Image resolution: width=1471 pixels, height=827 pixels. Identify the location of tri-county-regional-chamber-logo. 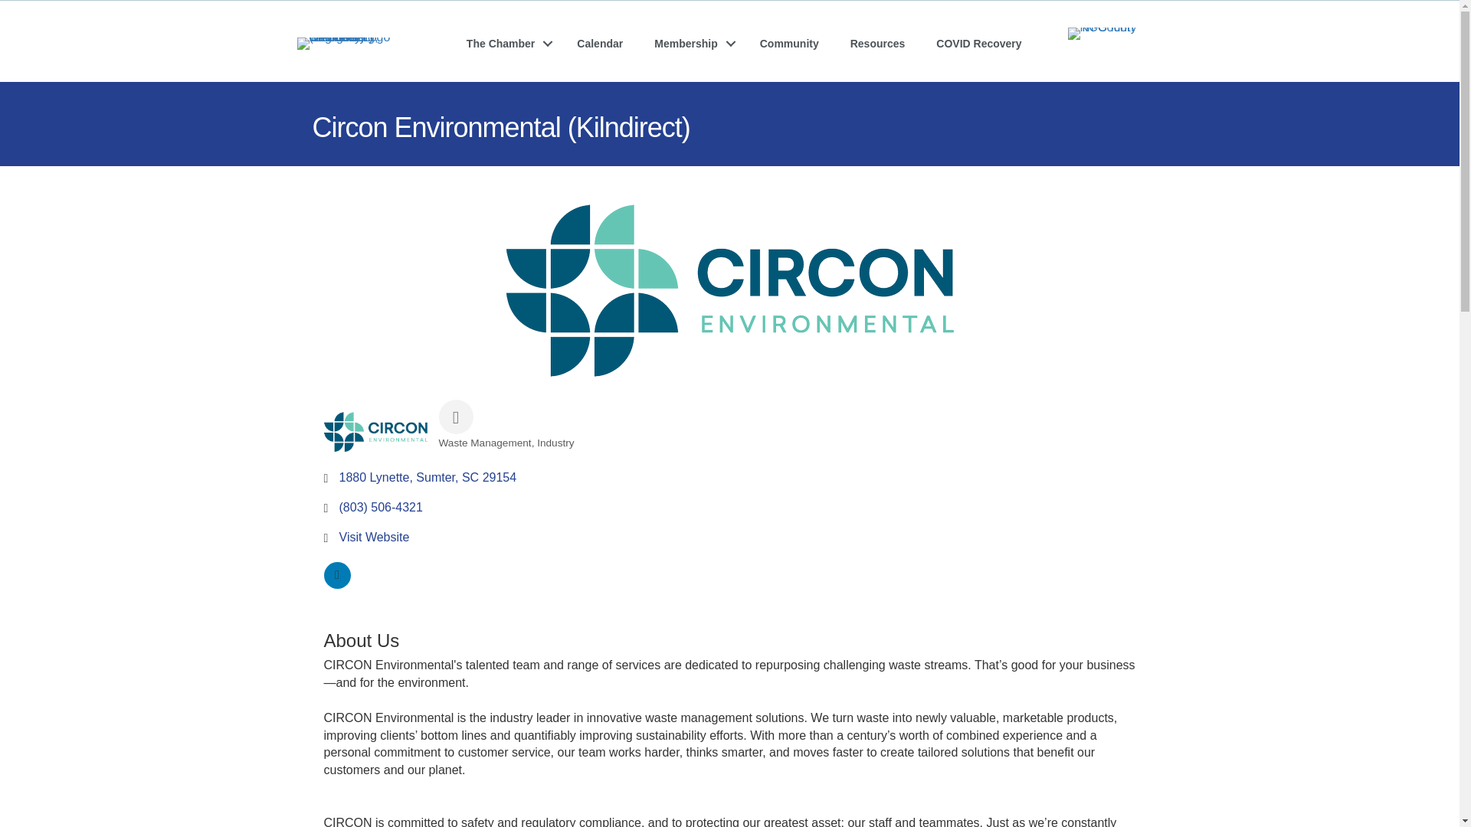
(349, 42).